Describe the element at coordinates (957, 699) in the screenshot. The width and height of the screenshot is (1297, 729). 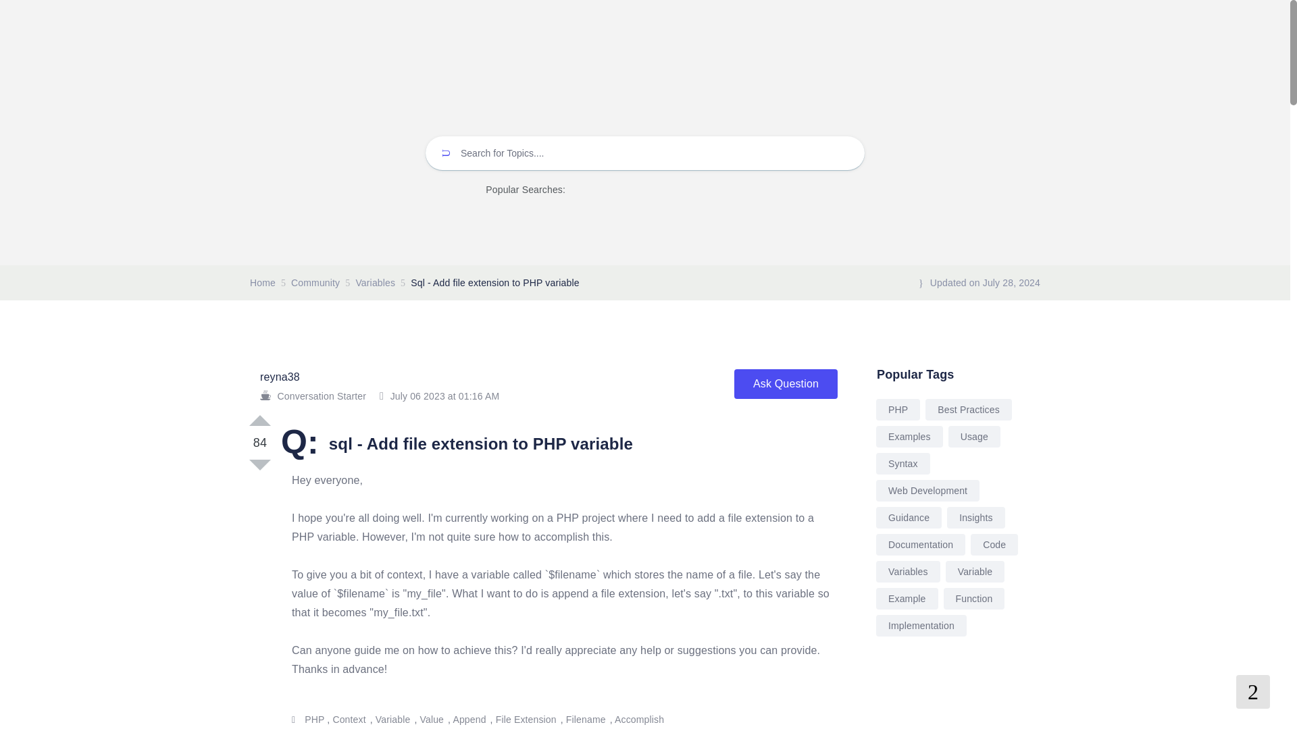
I see `Advertisement` at that location.